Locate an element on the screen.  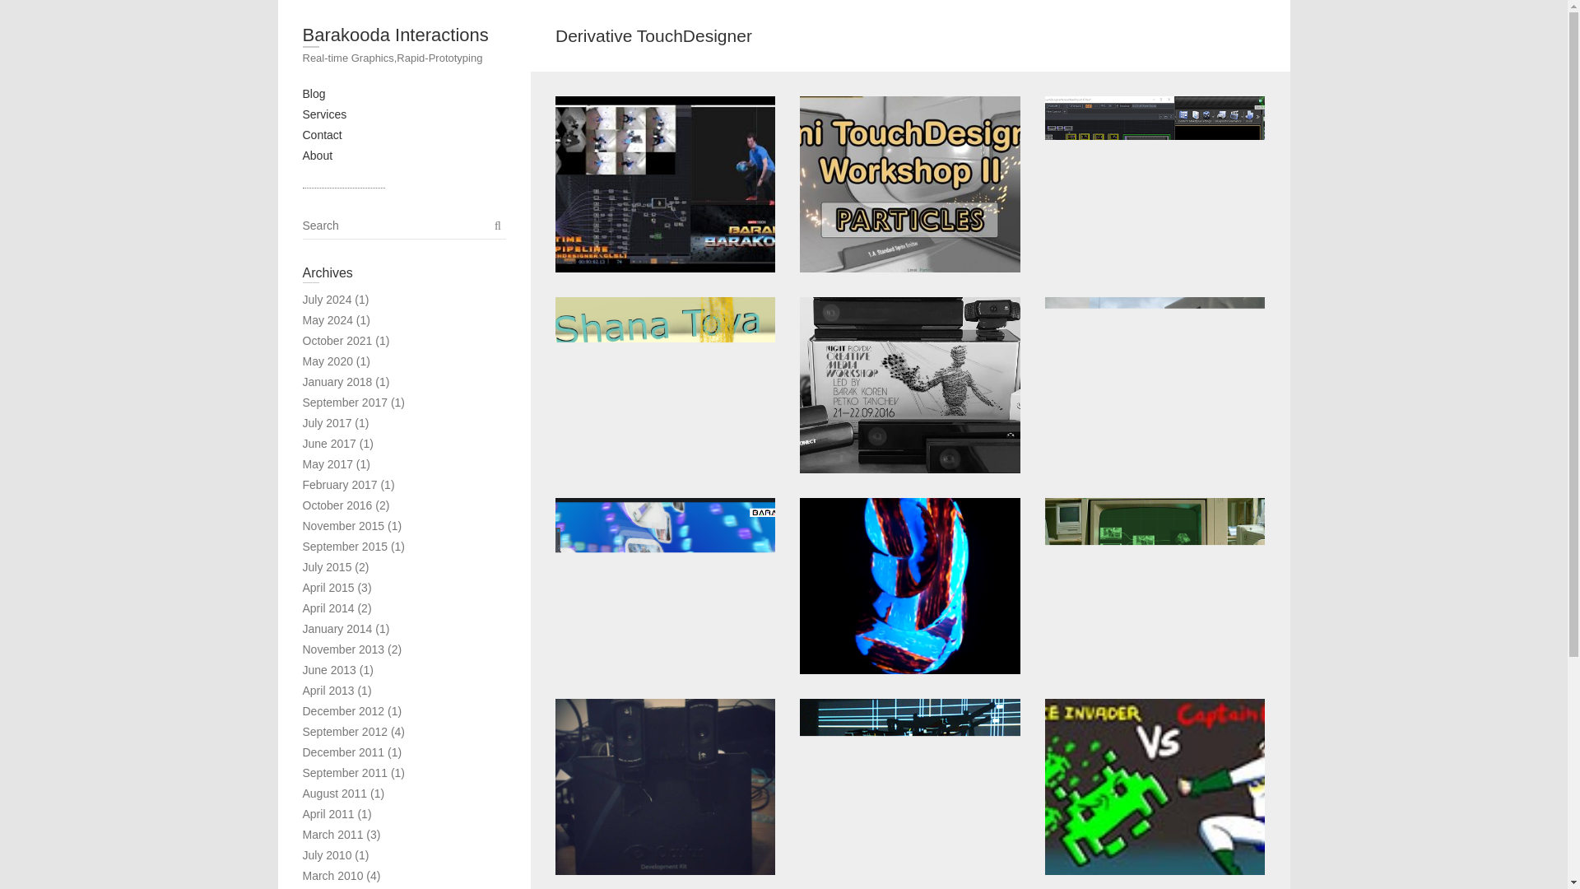
May 2017 is located at coordinates (328, 464).